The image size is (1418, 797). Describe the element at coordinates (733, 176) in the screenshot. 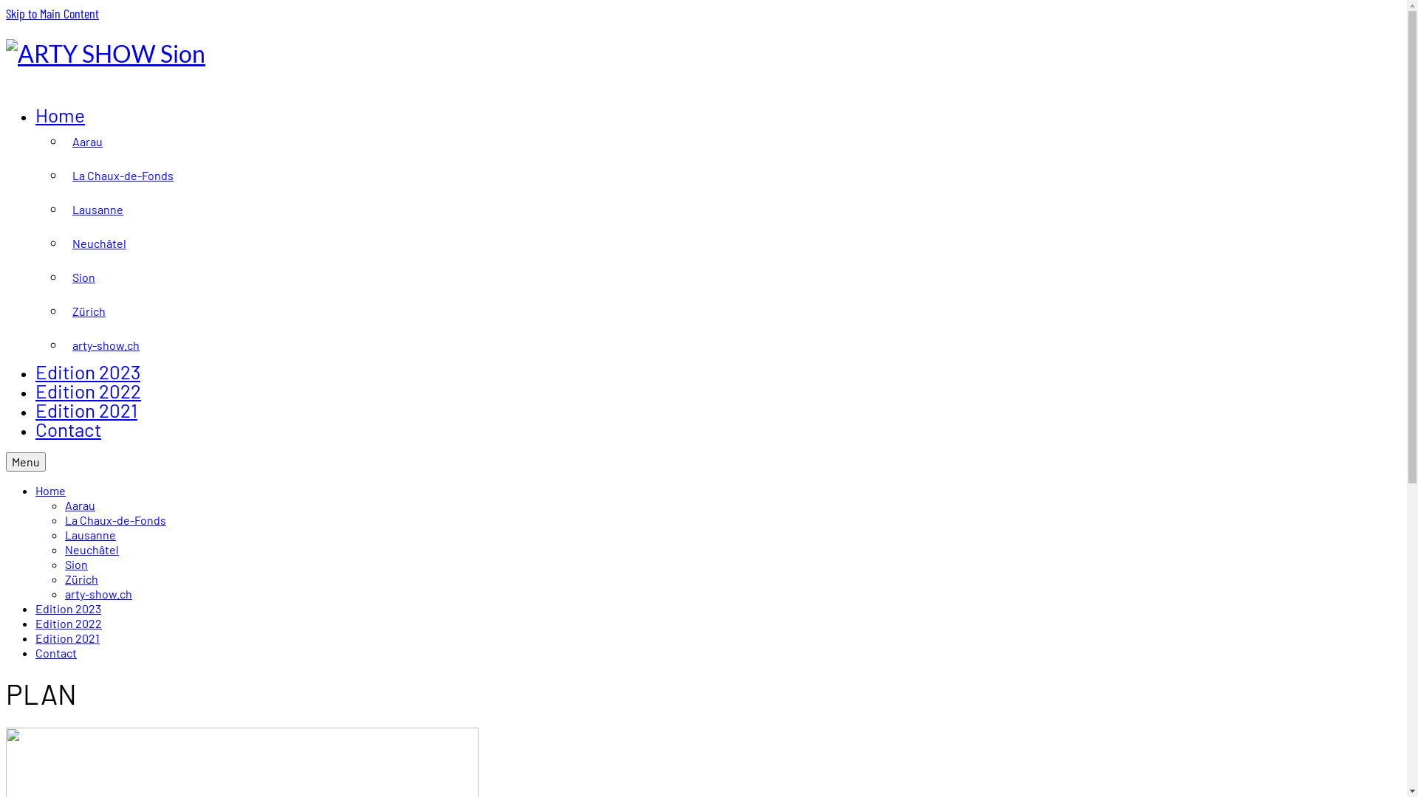

I see `La Chaux-de-Fonds` at that location.